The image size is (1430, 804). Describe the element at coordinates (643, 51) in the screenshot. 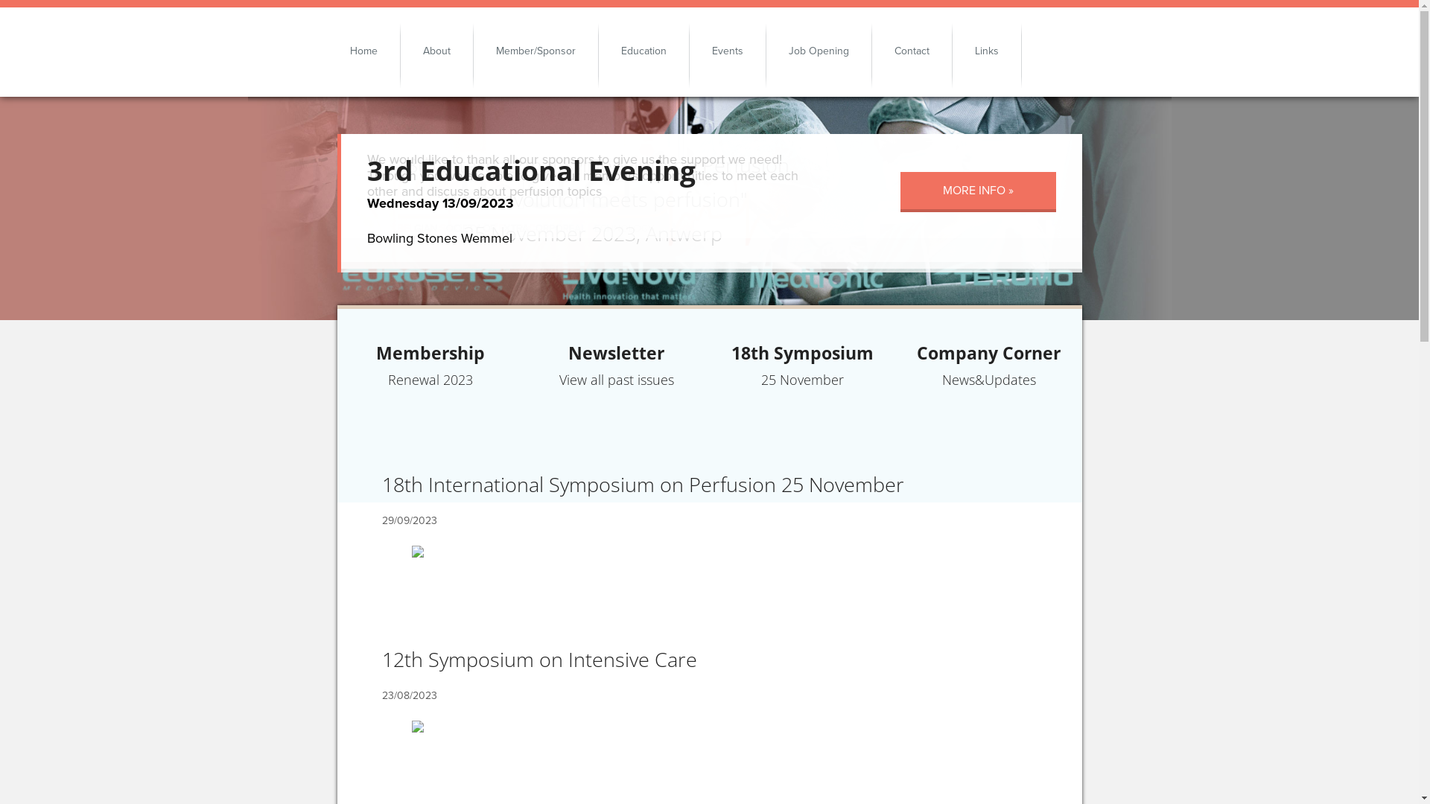

I see `Education` at that location.